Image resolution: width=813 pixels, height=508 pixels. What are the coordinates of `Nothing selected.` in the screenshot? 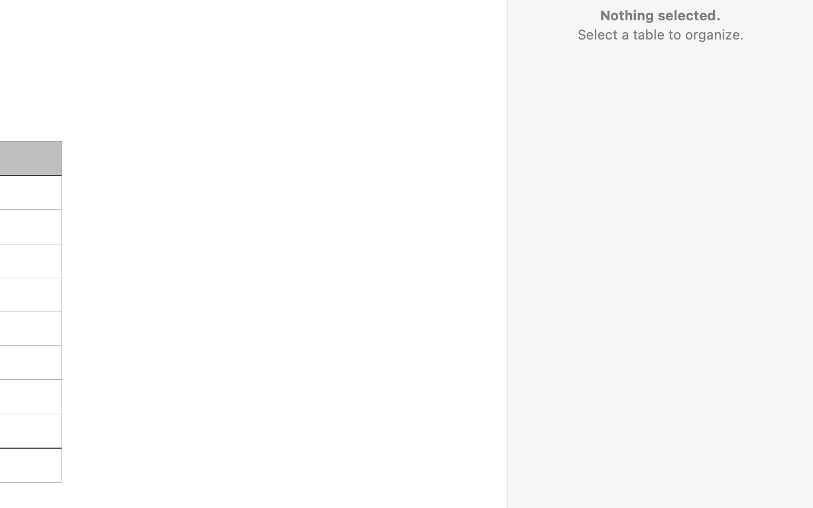 It's located at (660, 15).